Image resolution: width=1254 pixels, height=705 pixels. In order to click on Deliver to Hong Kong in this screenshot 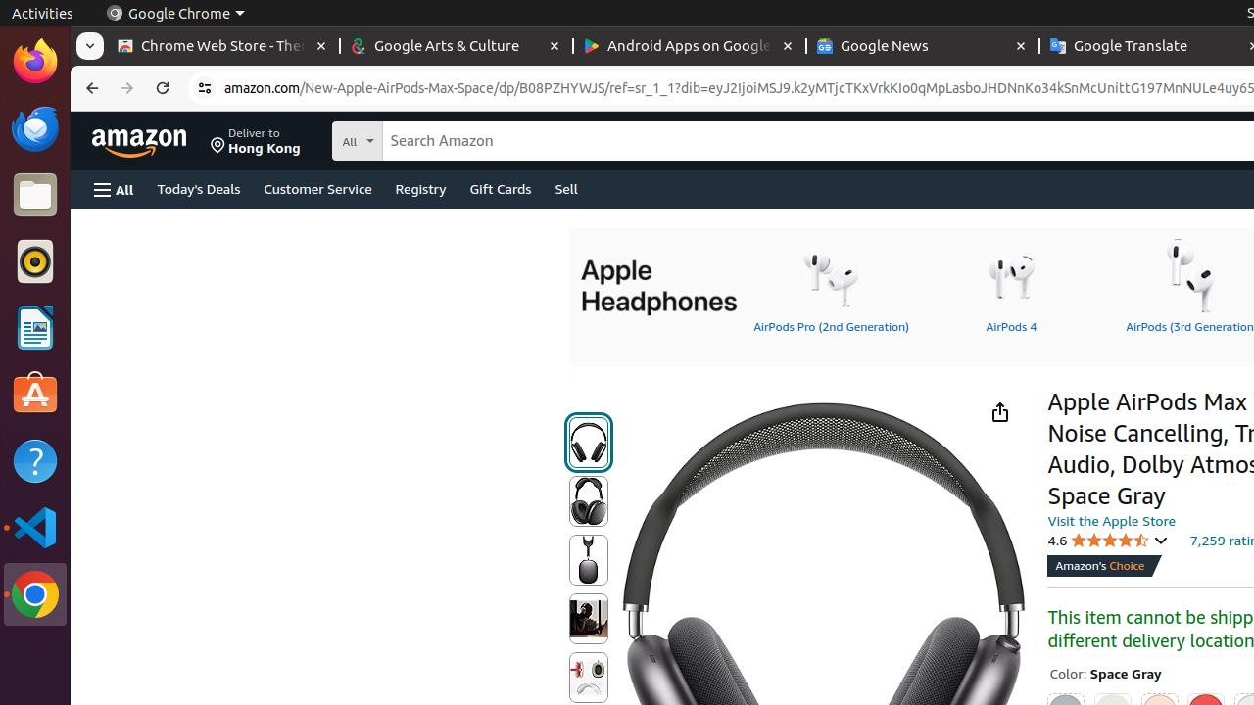, I will do `click(256, 141)`.